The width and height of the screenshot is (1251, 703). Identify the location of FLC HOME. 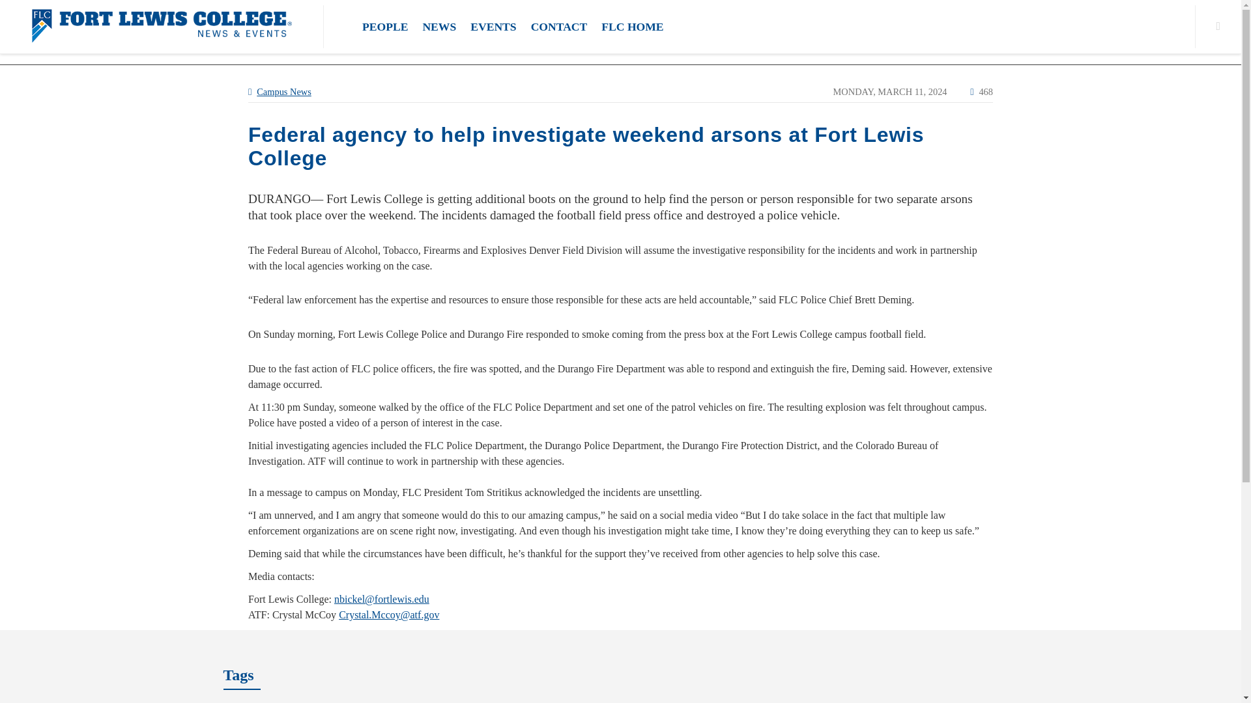
(632, 26).